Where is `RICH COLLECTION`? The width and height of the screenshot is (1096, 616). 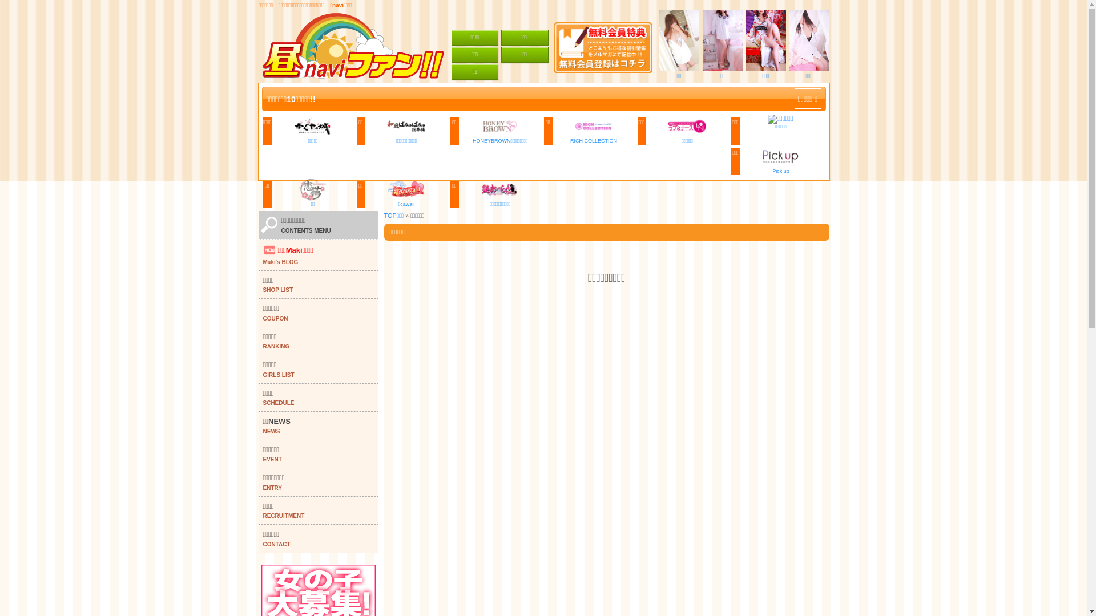
RICH COLLECTION is located at coordinates (594, 139).